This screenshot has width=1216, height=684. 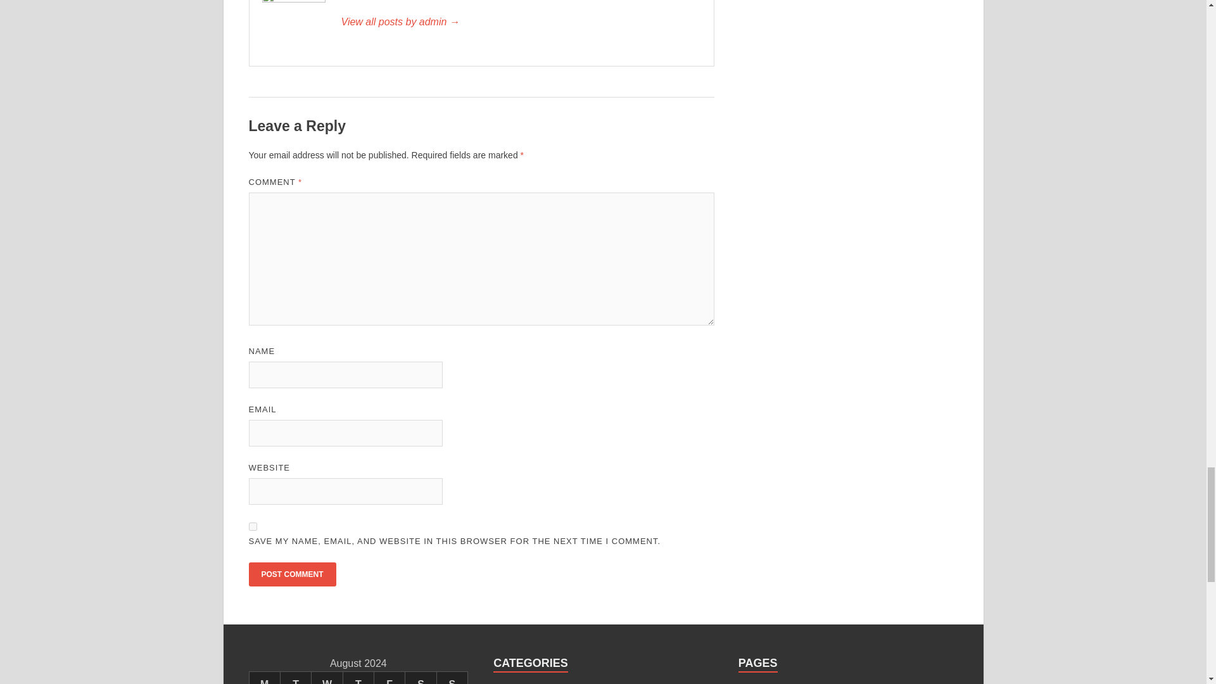 What do you see at coordinates (358, 678) in the screenshot?
I see `Thursday` at bounding box center [358, 678].